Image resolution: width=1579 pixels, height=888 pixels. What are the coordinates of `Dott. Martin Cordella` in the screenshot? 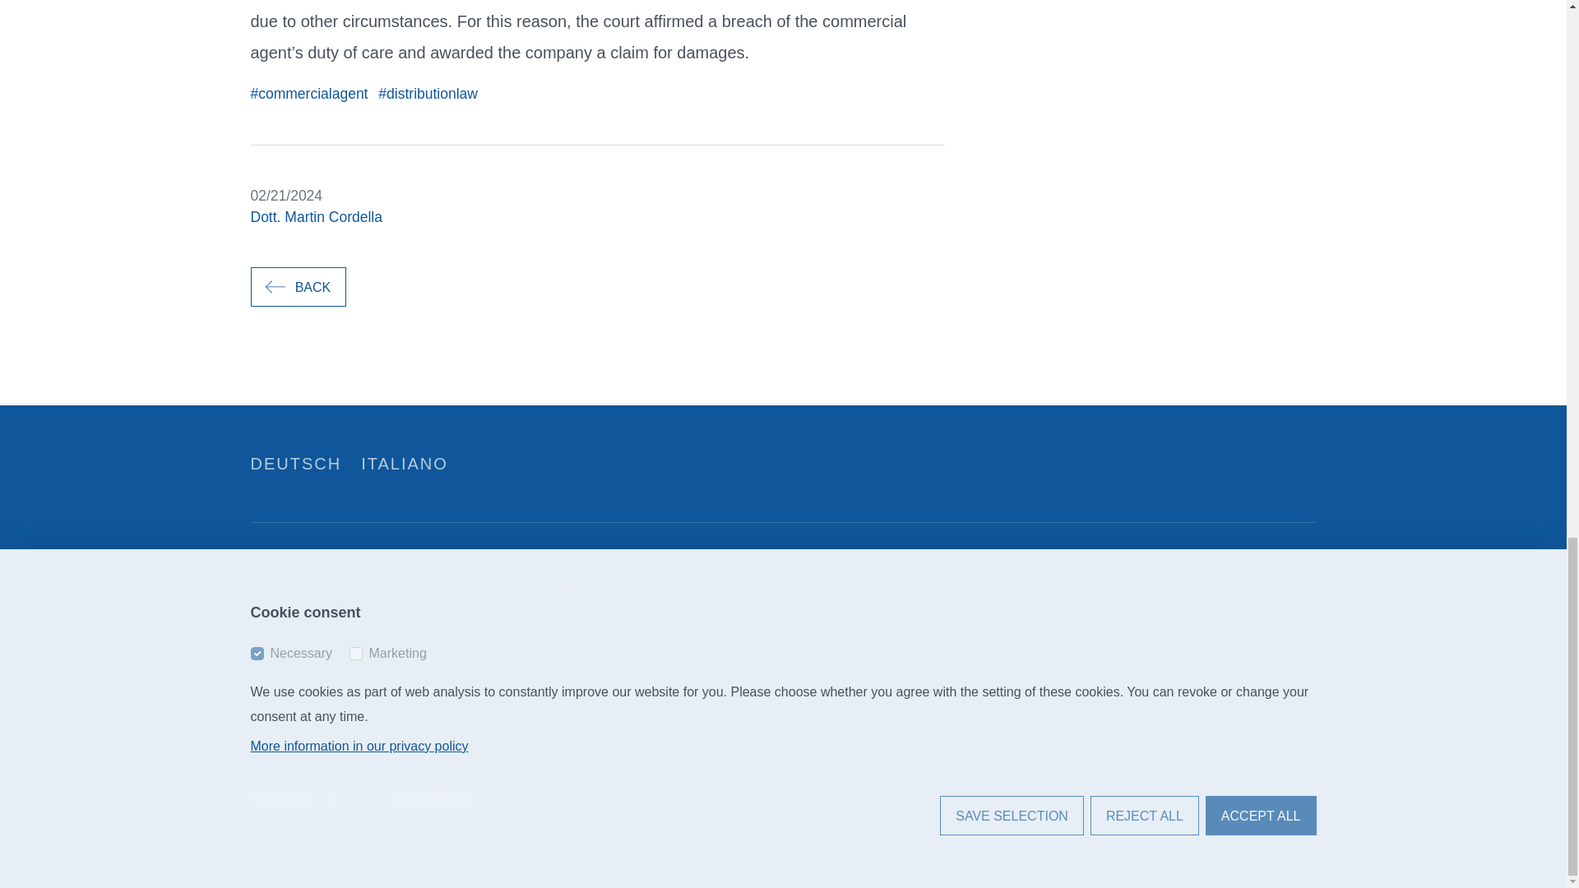 It's located at (316, 217).